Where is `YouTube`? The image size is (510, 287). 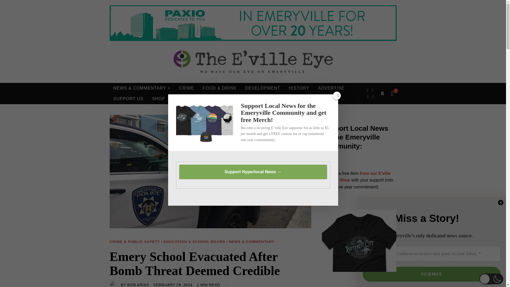
YouTube is located at coordinates (373, 97).